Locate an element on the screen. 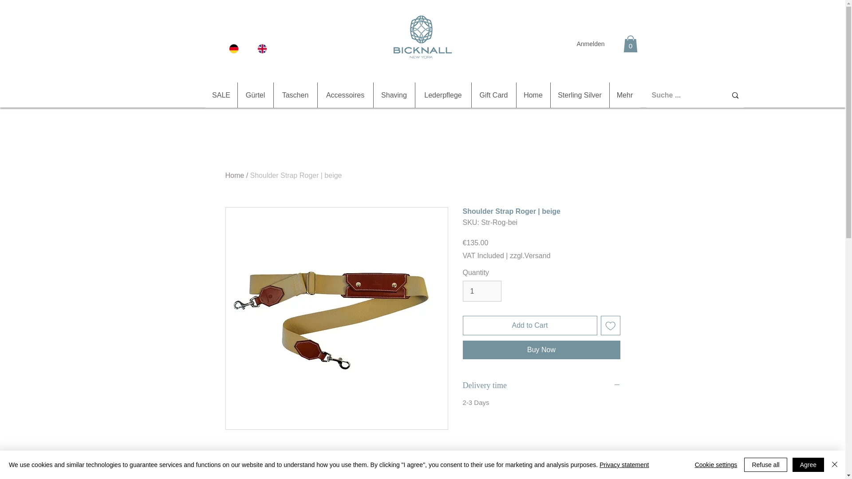 Image resolution: width=852 pixels, height=479 pixels. Taschen is located at coordinates (295, 95).